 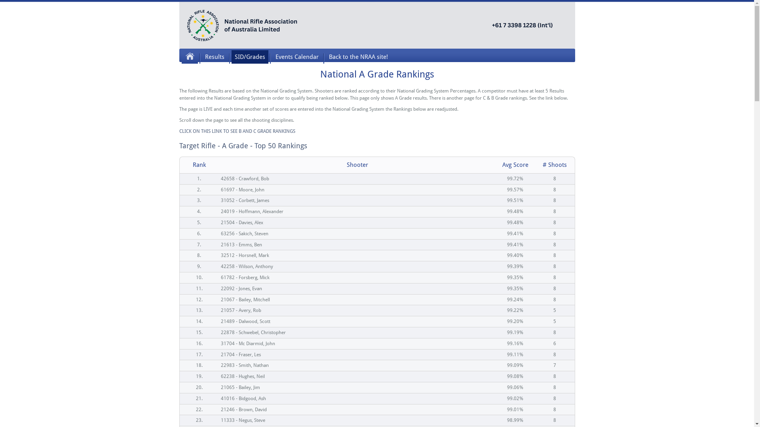 What do you see at coordinates (189, 57) in the screenshot?
I see `Home` at bounding box center [189, 57].